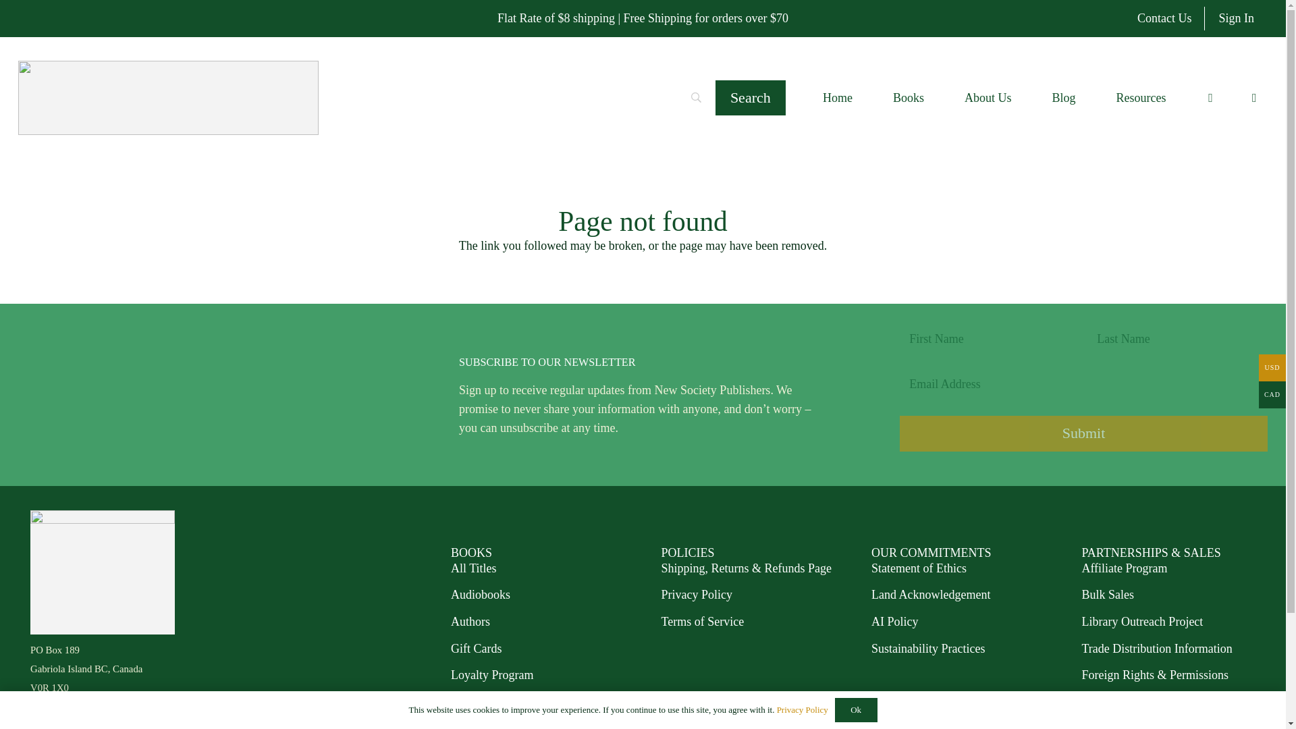 This screenshot has height=729, width=1296. I want to click on Sign In, so click(1236, 19).